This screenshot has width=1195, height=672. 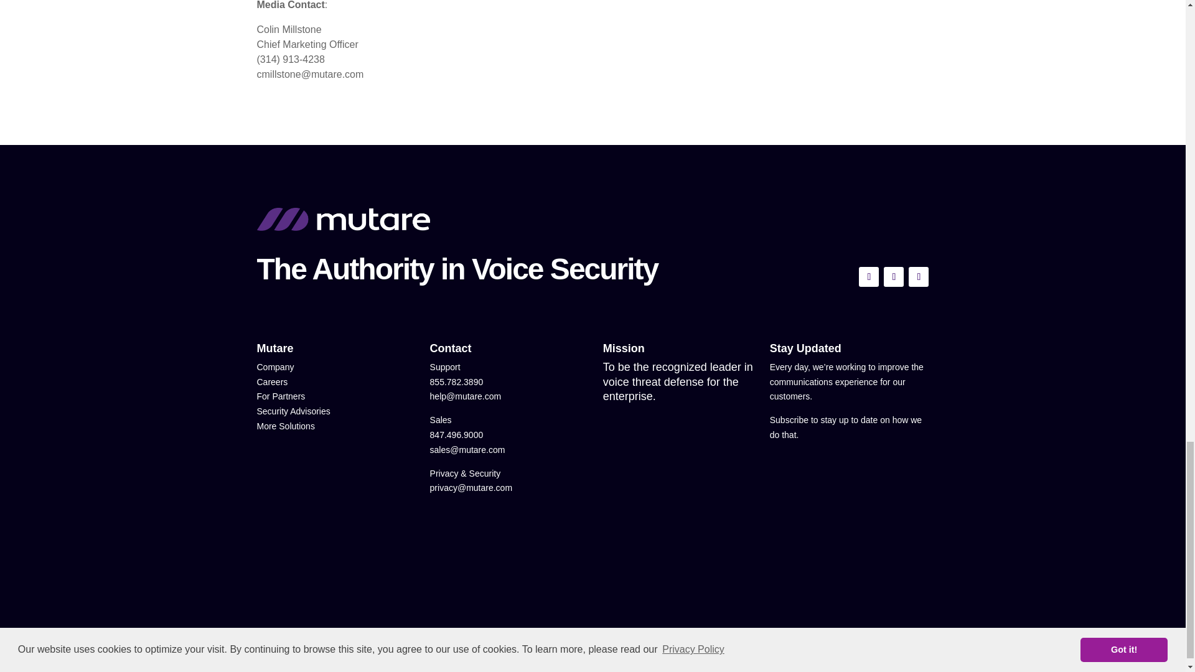 What do you see at coordinates (894, 276) in the screenshot?
I see `Follow on Youtube` at bounding box center [894, 276].